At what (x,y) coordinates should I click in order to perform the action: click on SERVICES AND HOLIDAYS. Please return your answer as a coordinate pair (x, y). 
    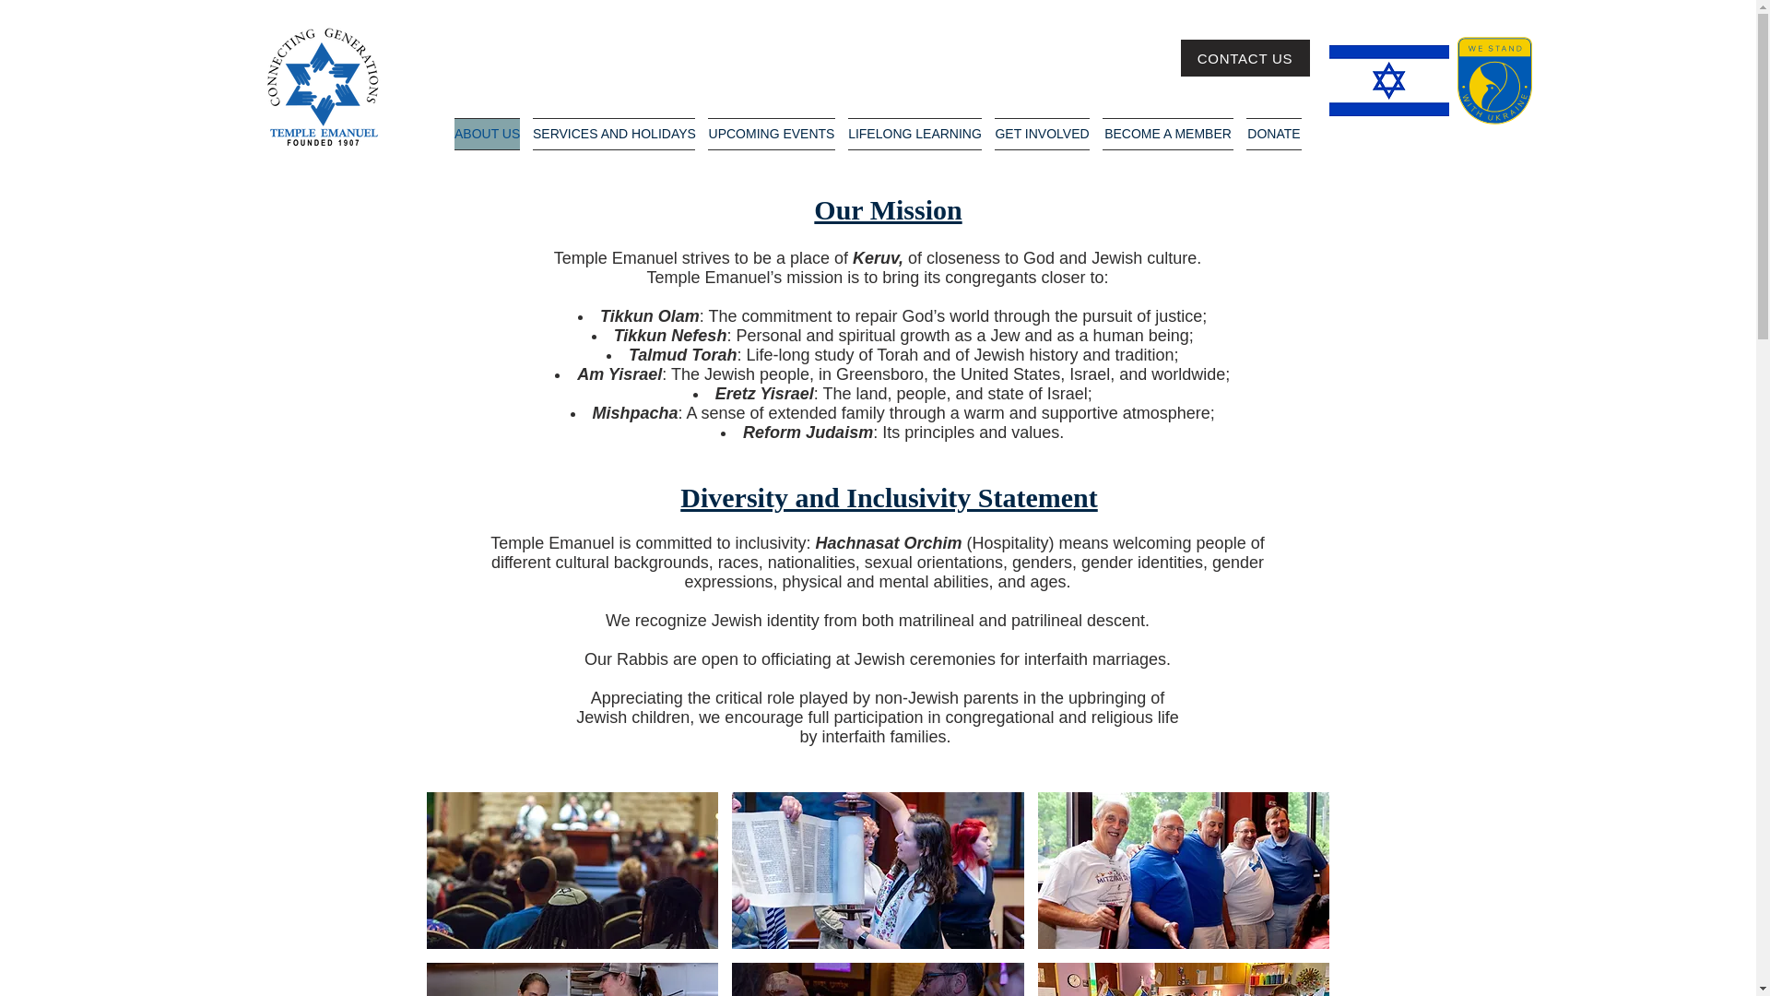
    Looking at the image, I should click on (613, 135).